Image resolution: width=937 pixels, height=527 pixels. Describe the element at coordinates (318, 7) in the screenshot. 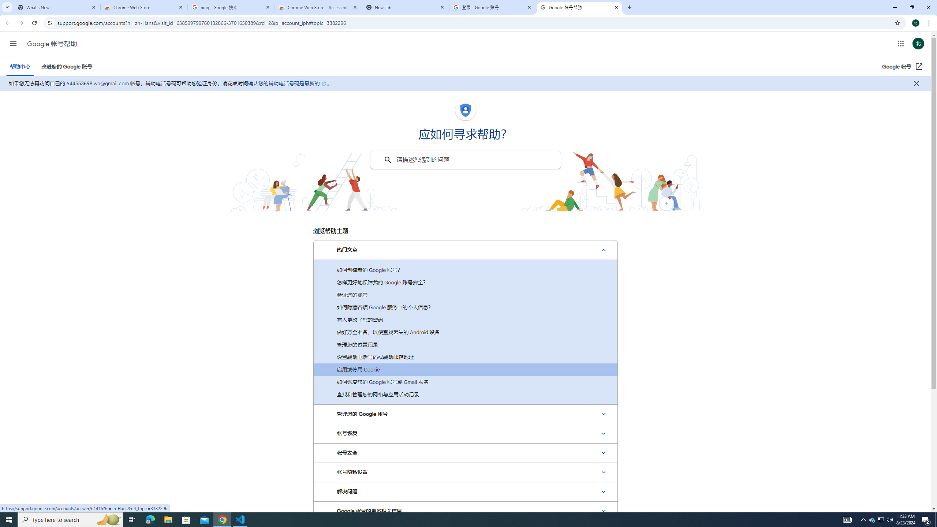

I see `Chrome Web Store - Accessibility` at that location.